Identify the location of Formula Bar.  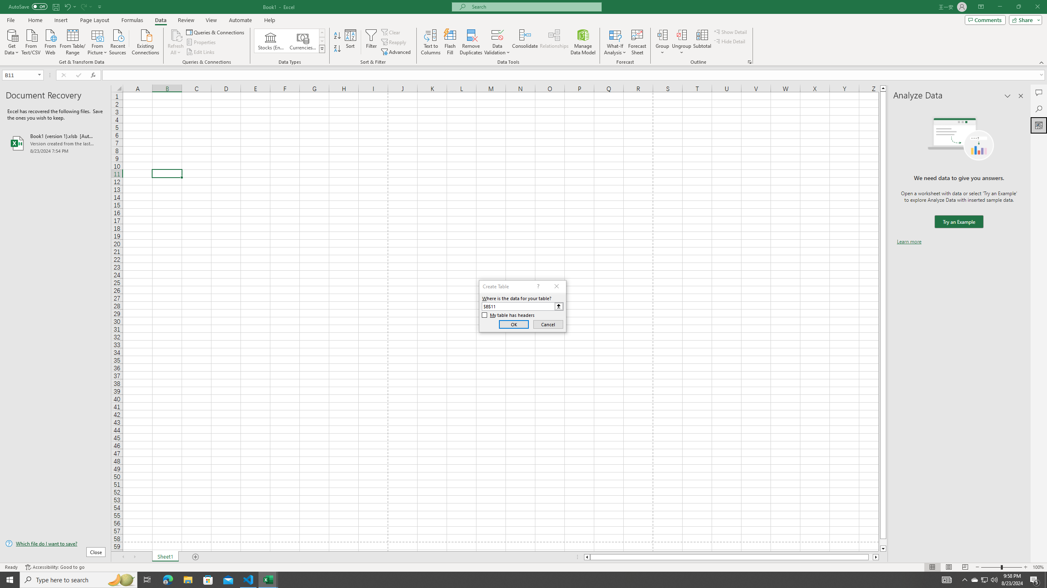
(575, 75).